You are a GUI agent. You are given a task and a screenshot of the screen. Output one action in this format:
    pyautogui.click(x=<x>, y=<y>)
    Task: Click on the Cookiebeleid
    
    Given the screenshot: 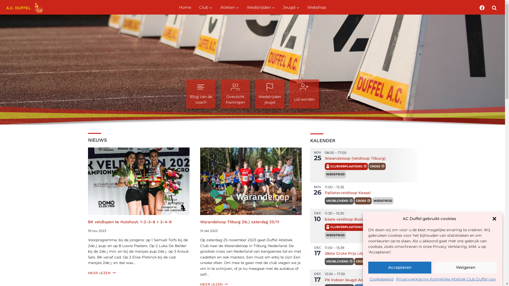 What is the action you would take?
    pyautogui.click(x=381, y=279)
    